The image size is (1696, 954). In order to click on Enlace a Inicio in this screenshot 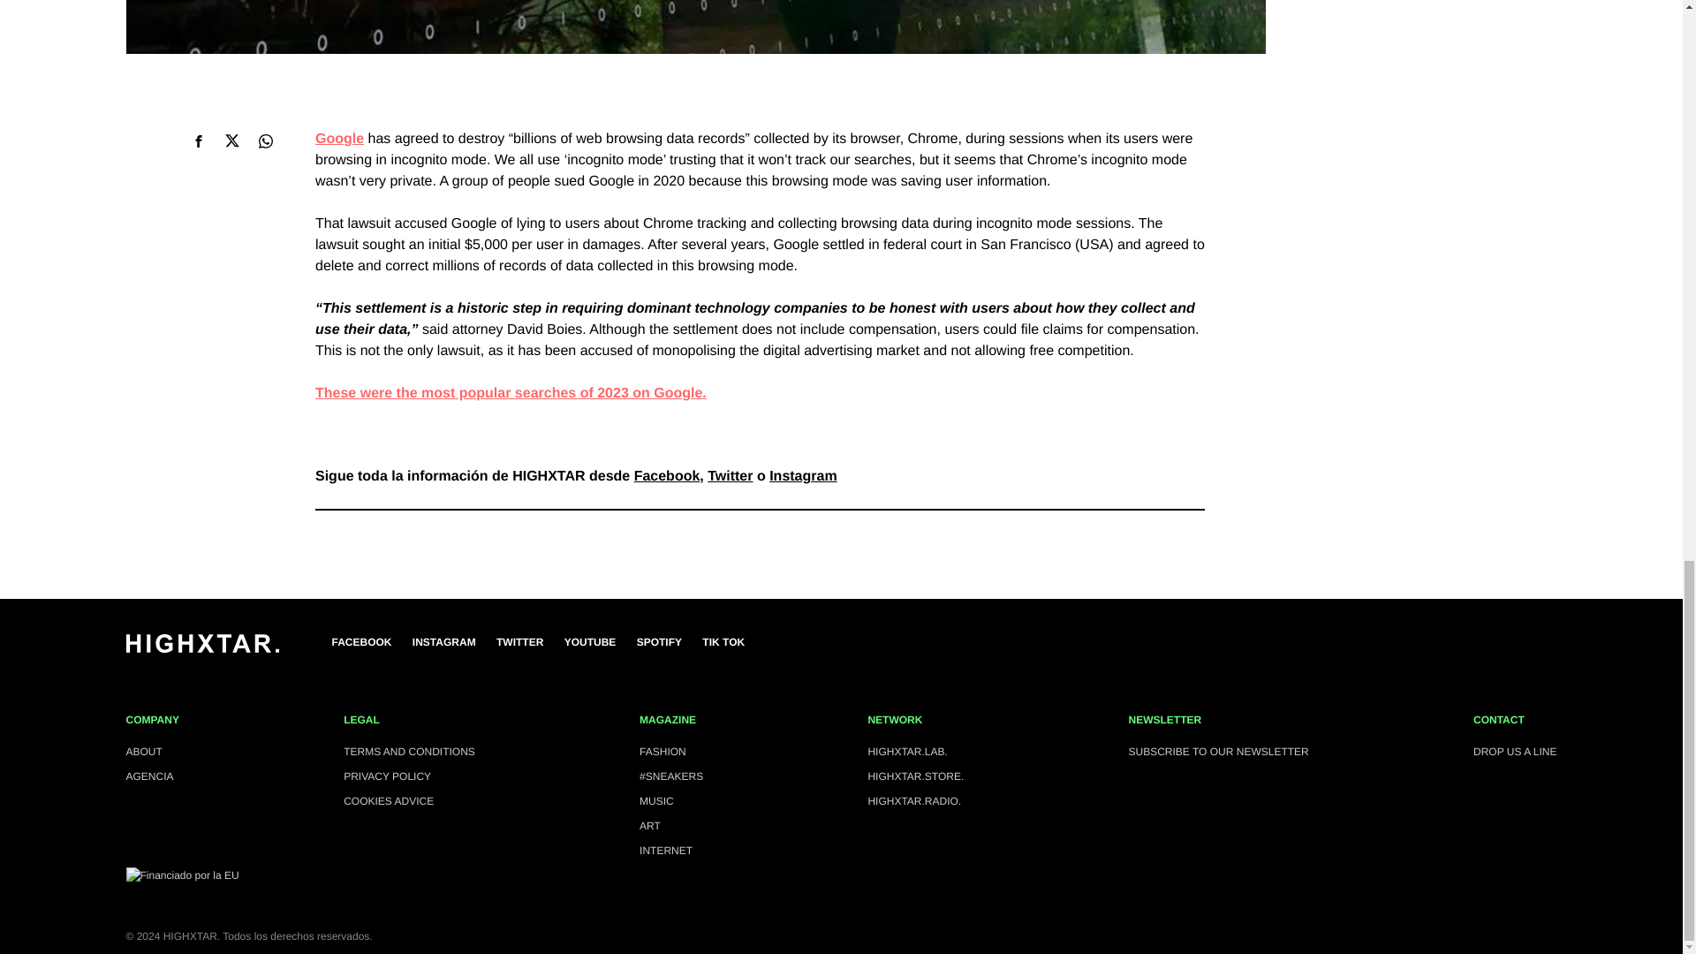, I will do `click(201, 648)`.